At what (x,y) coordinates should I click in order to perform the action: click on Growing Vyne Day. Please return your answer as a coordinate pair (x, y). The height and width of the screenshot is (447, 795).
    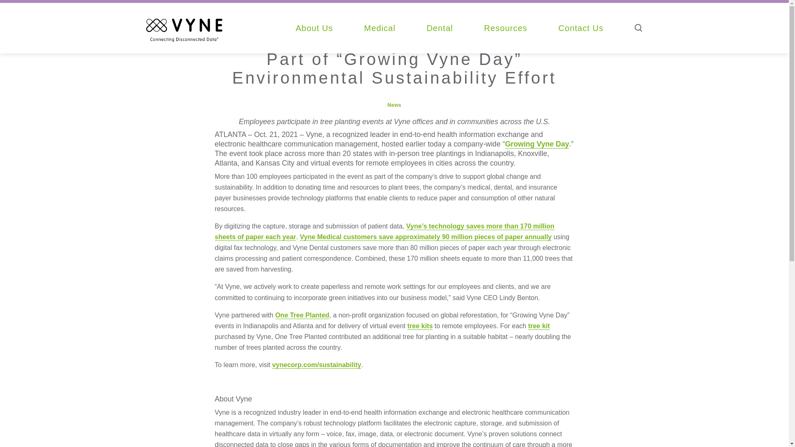
    Looking at the image, I should click on (537, 144).